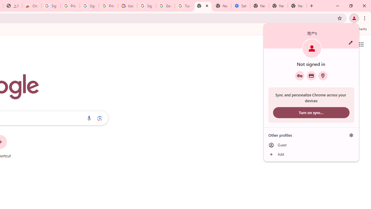 The image size is (371, 209). I want to click on New Tab, so click(203, 6).